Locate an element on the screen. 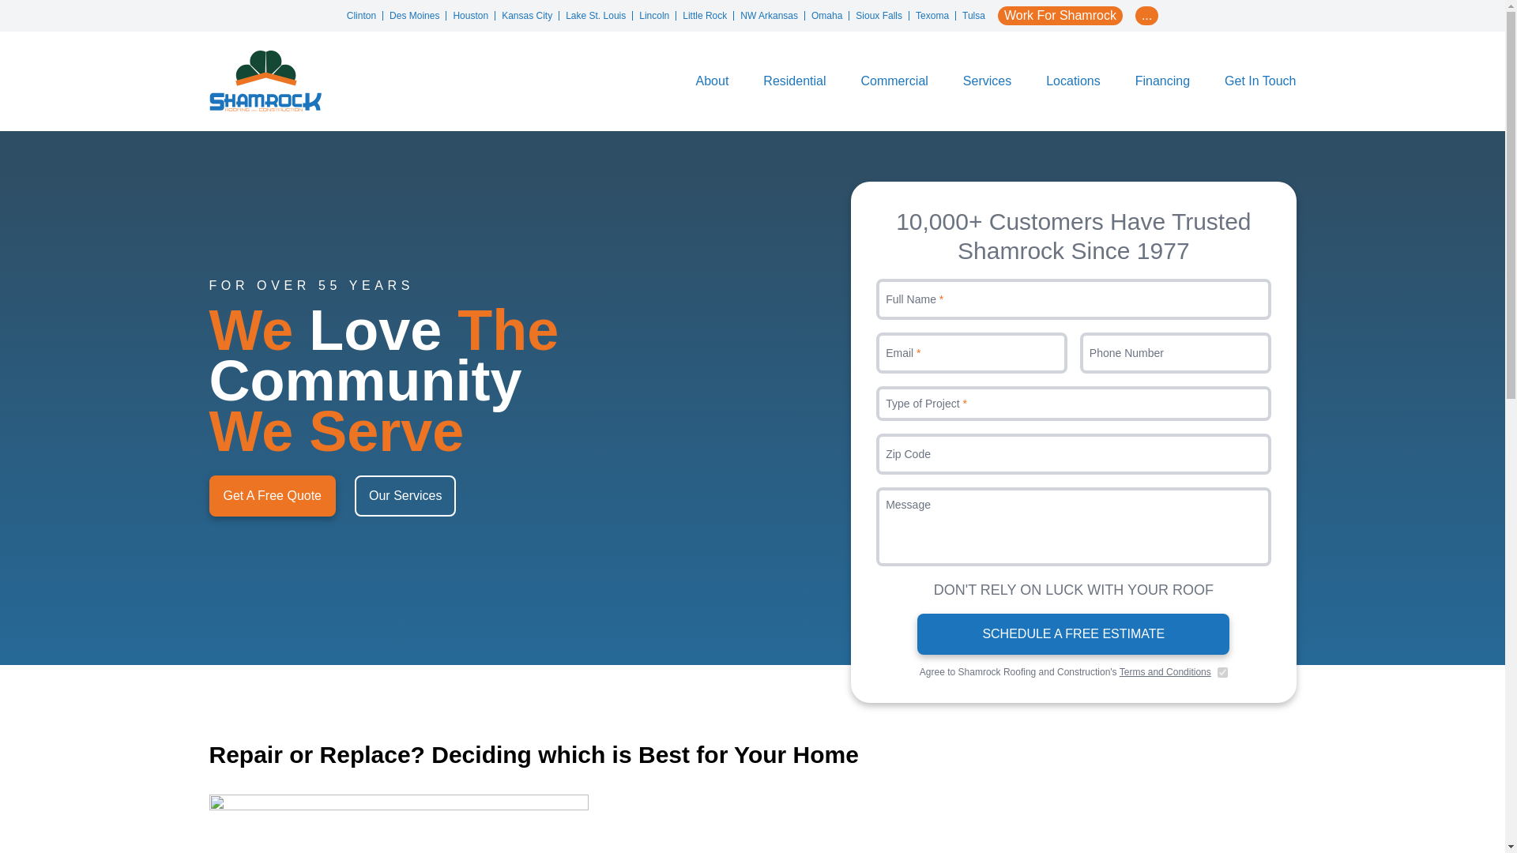 The height and width of the screenshot is (853, 1517). Yes is located at coordinates (1222, 671).